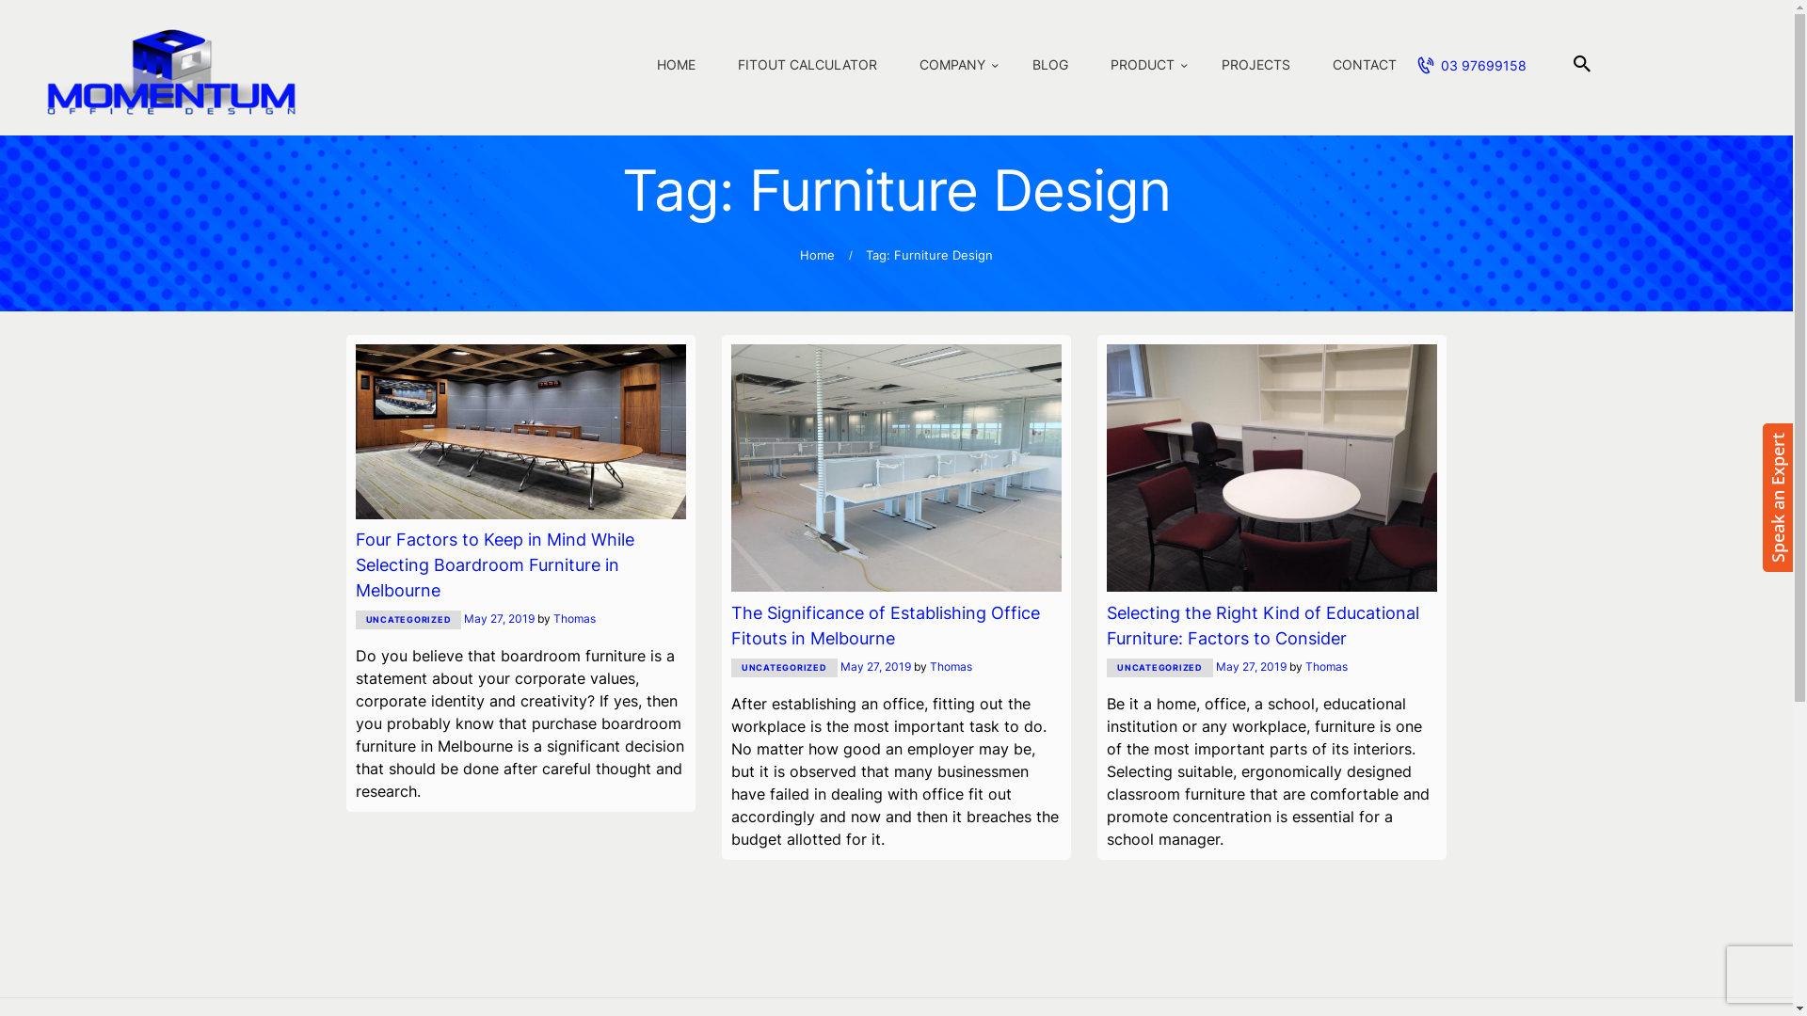 The height and width of the screenshot is (1016, 1807). What do you see at coordinates (1256, 66) in the screenshot?
I see `PROJECTS` at bounding box center [1256, 66].